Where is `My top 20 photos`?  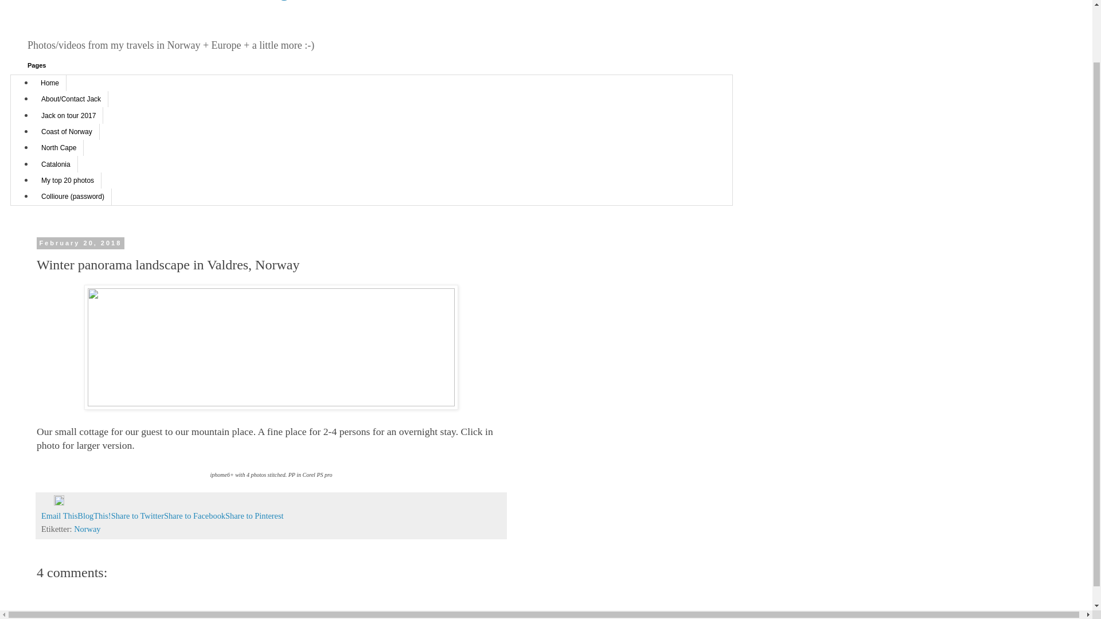
My top 20 photos is located at coordinates (68, 181).